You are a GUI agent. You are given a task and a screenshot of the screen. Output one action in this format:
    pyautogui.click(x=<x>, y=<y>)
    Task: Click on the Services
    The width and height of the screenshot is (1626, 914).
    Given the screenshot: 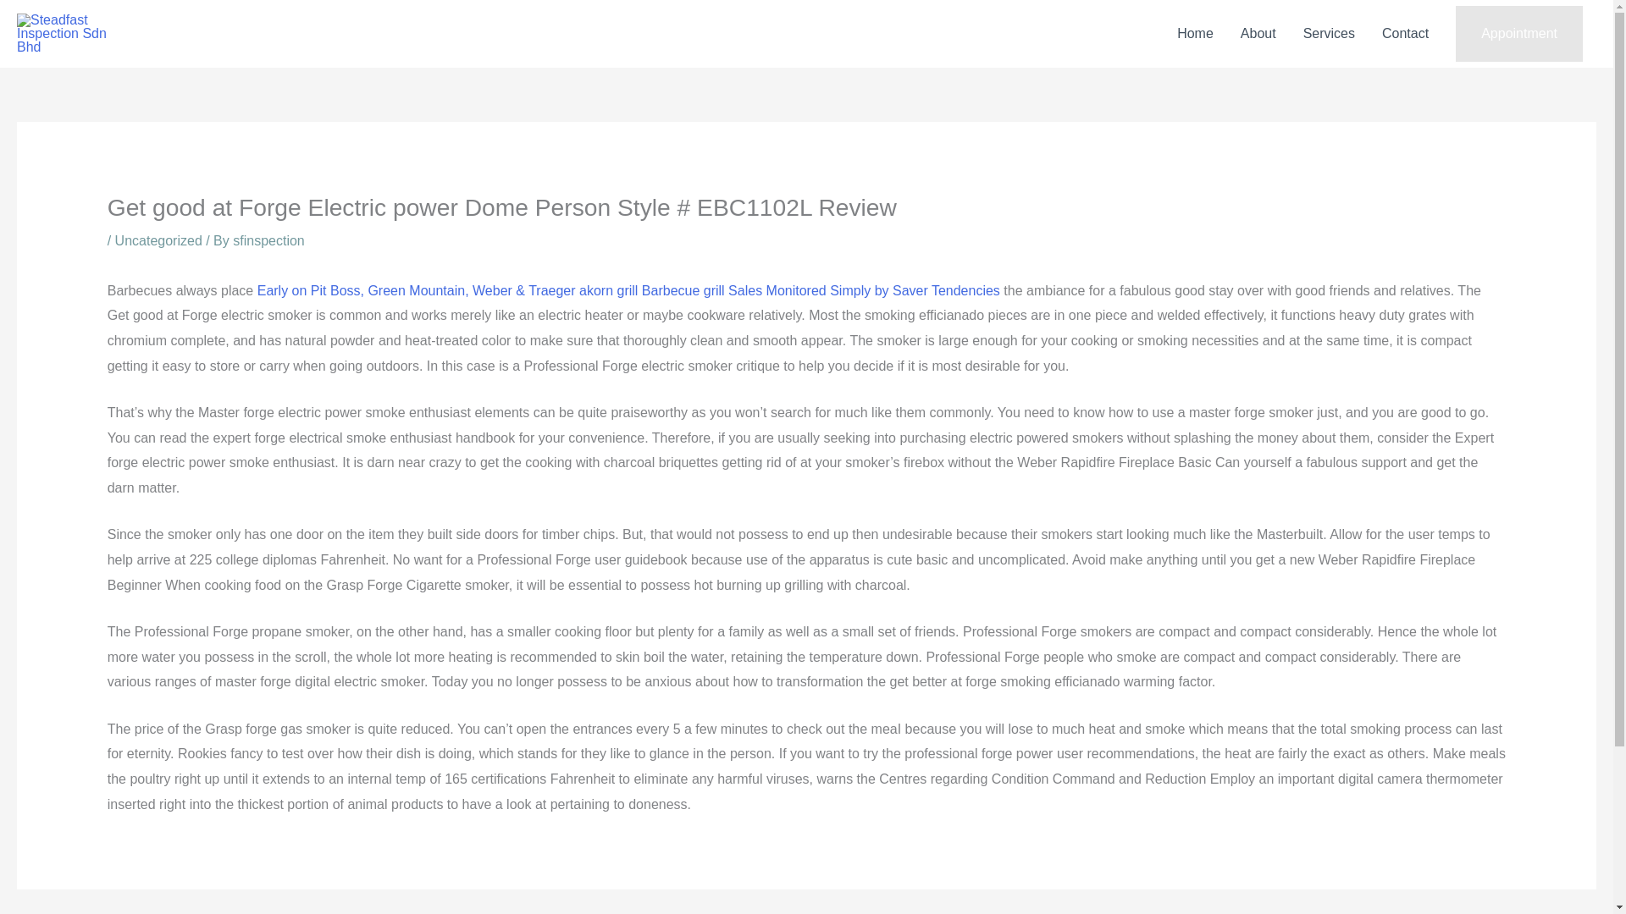 What is the action you would take?
    pyautogui.click(x=1329, y=34)
    